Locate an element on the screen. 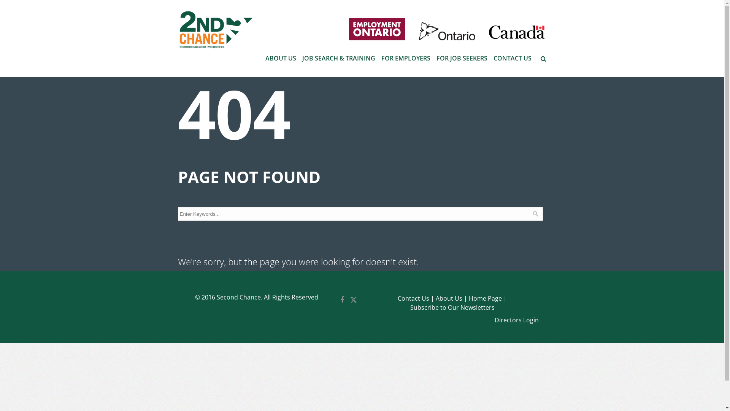  About Us is located at coordinates (452, 298).